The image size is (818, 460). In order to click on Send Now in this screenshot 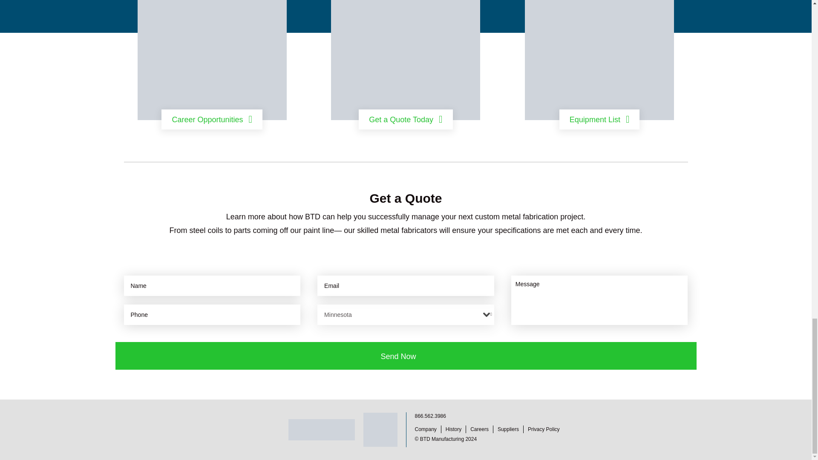, I will do `click(406, 356)`.